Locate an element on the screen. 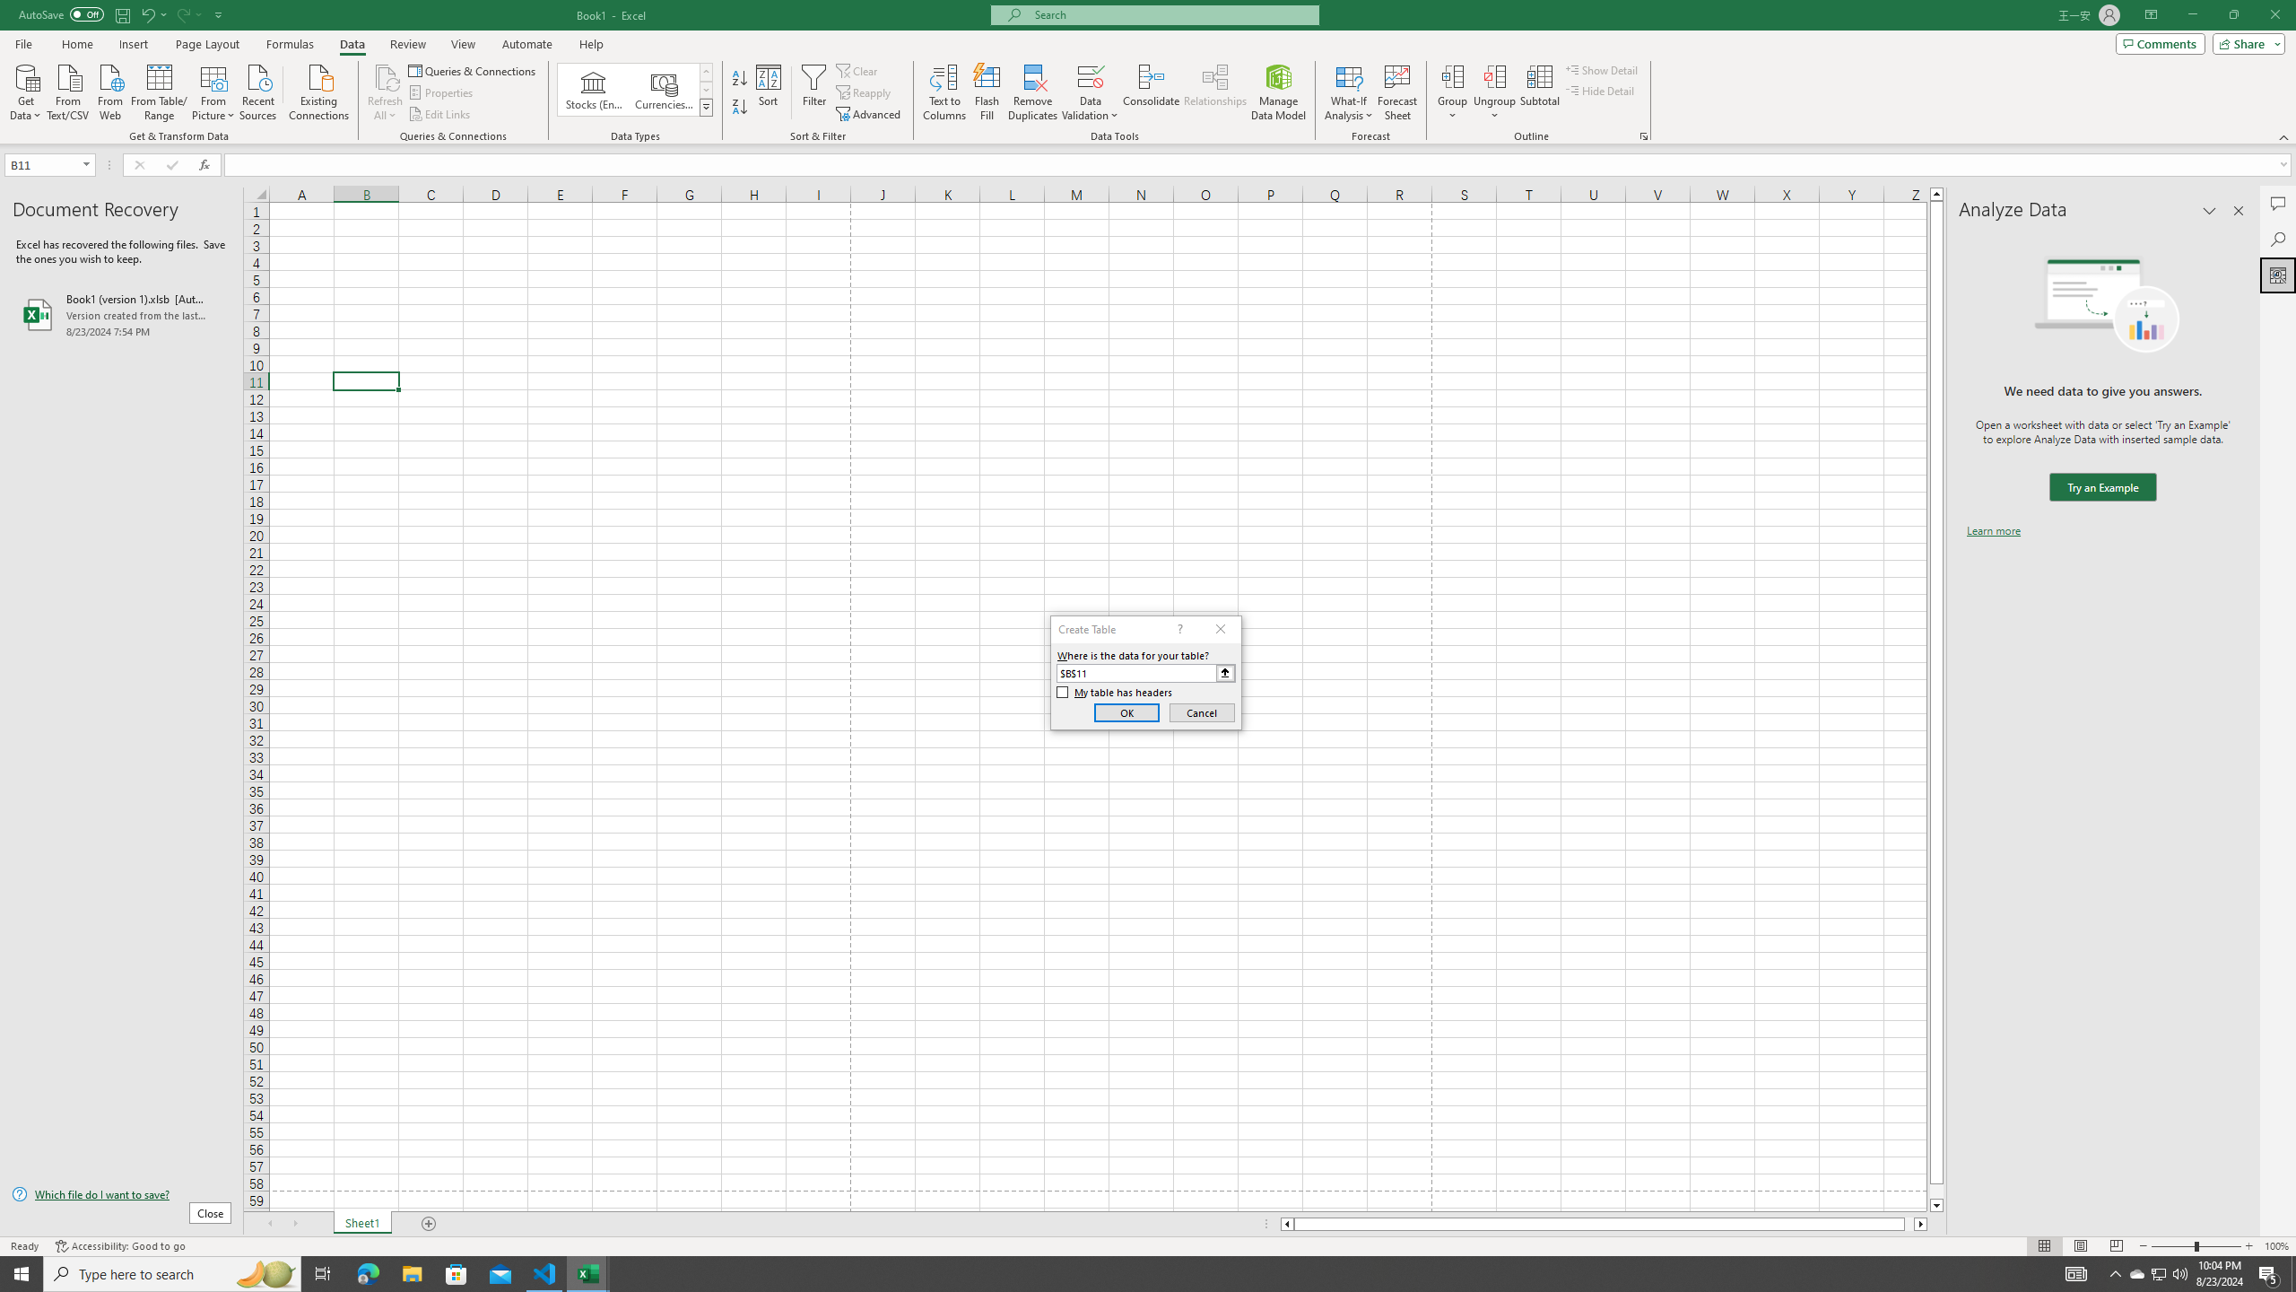  What-If Analysis is located at coordinates (1349, 92).